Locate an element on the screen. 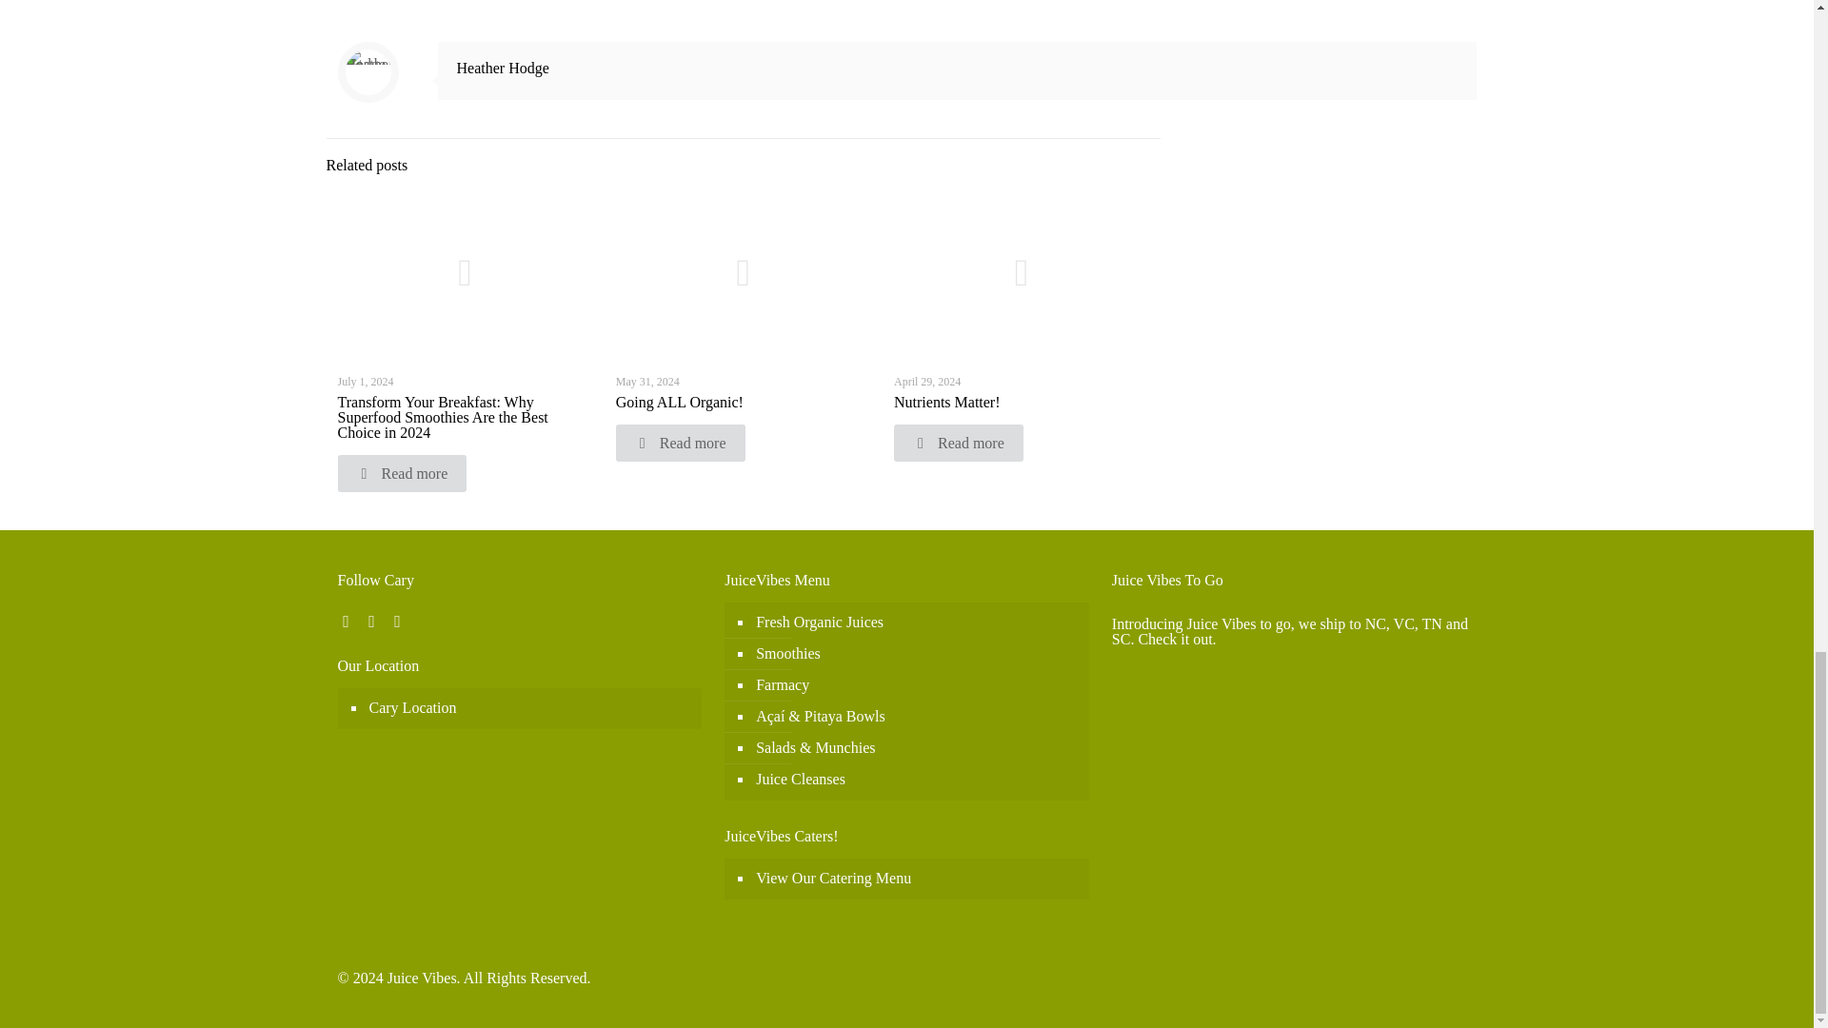  Smoothies is located at coordinates (916, 654).